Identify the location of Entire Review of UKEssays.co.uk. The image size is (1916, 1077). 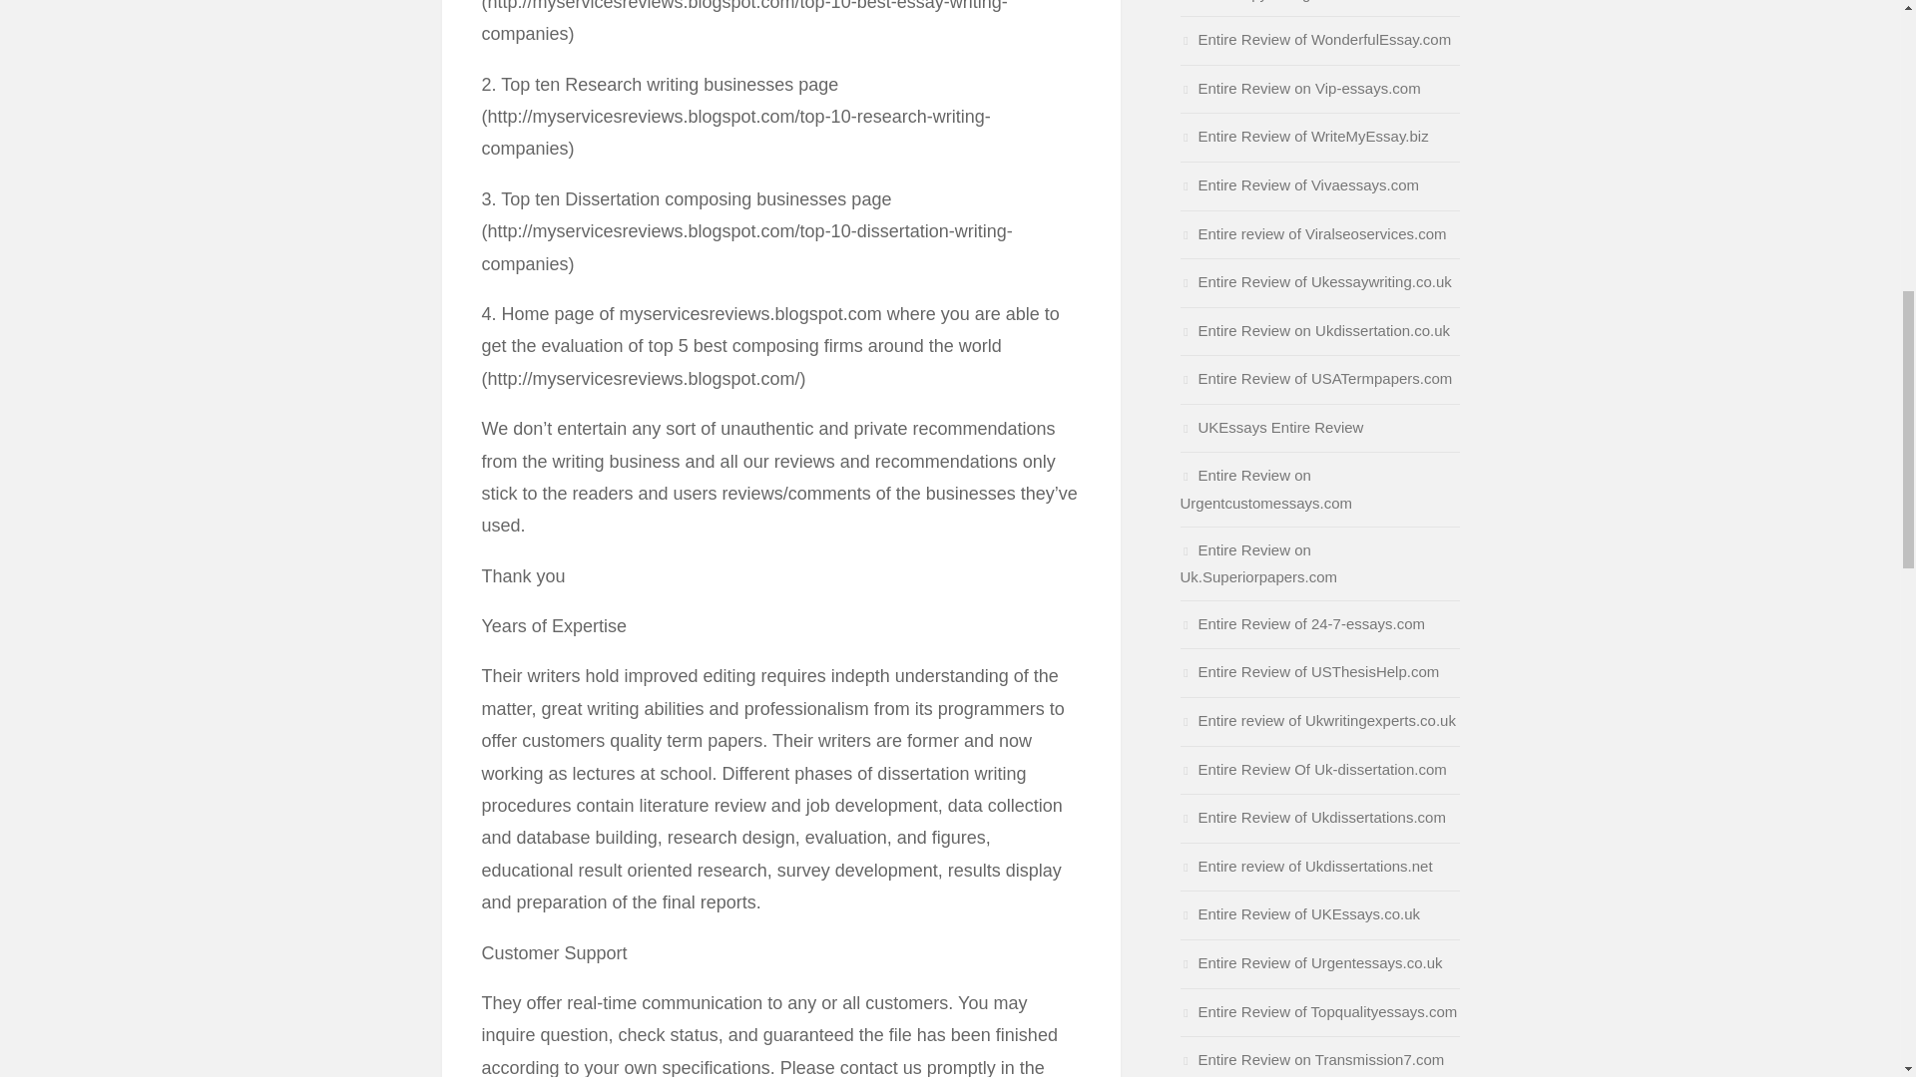
(1299, 913).